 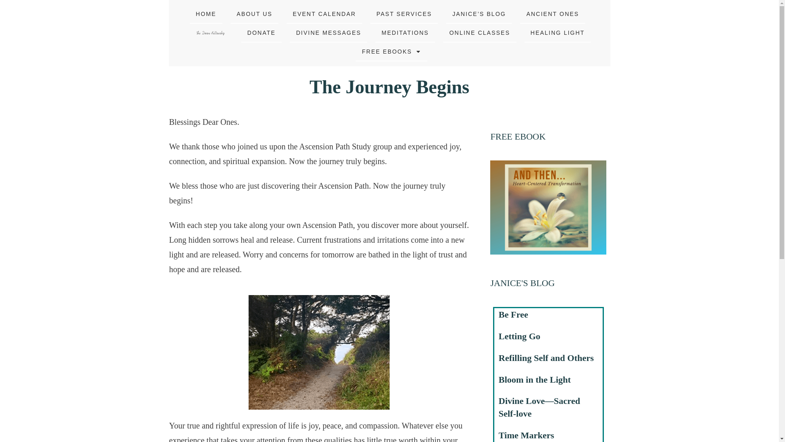 What do you see at coordinates (558, 32) in the screenshot?
I see `HEALING LIGHT` at bounding box center [558, 32].